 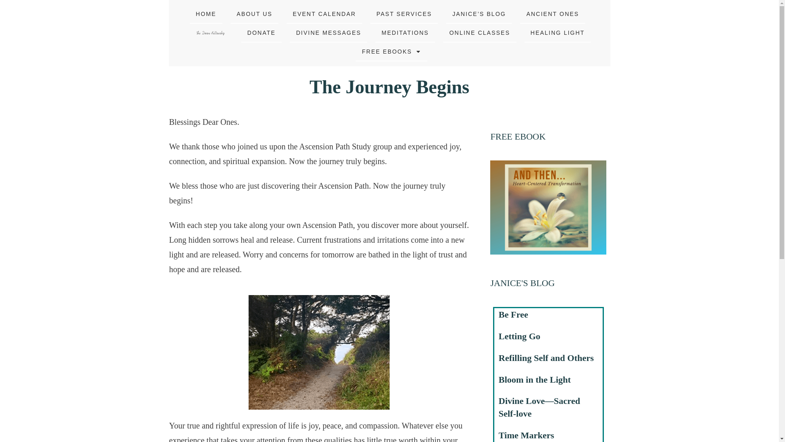 What do you see at coordinates (558, 32) in the screenshot?
I see `HEALING LIGHT` at bounding box center [558, 32].